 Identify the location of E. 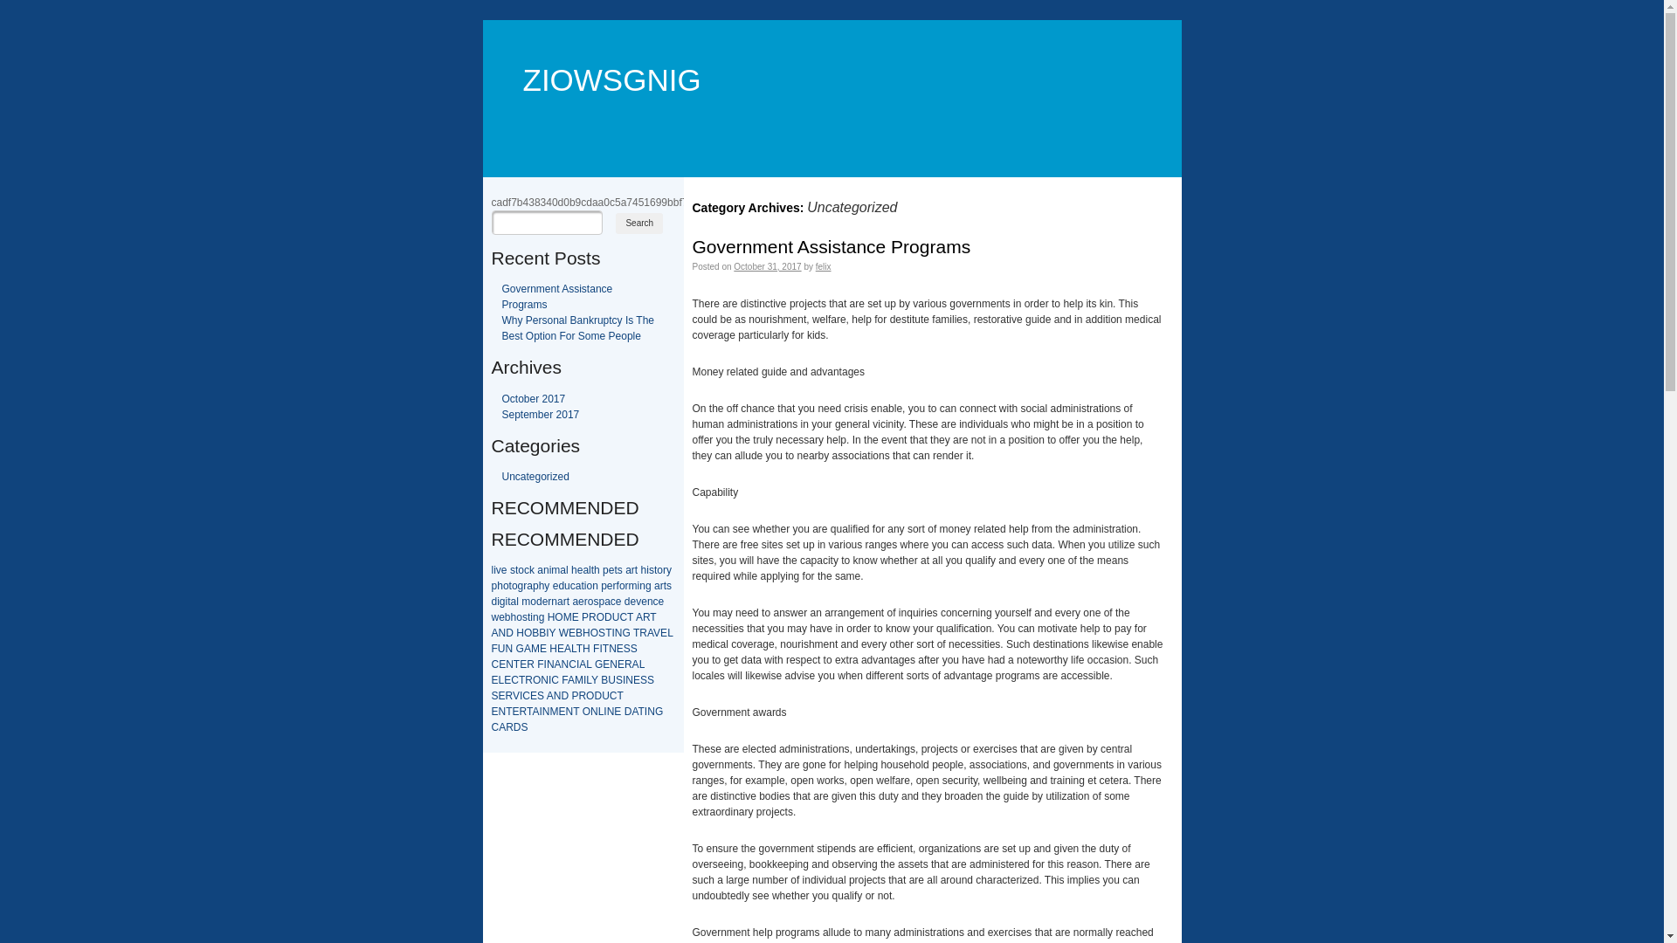
(572, 633).